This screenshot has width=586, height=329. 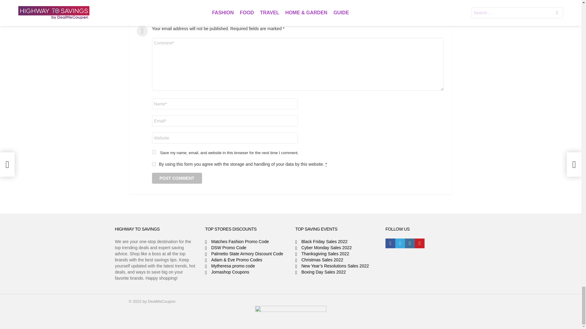 I want to click on 1, so click(x=154, y=164).